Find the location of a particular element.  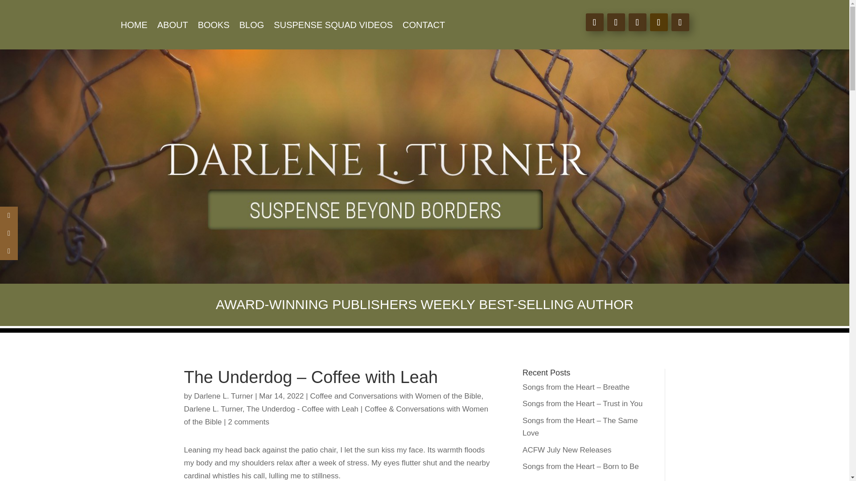

Follow on Instagram is located at coordinates (637, 22).